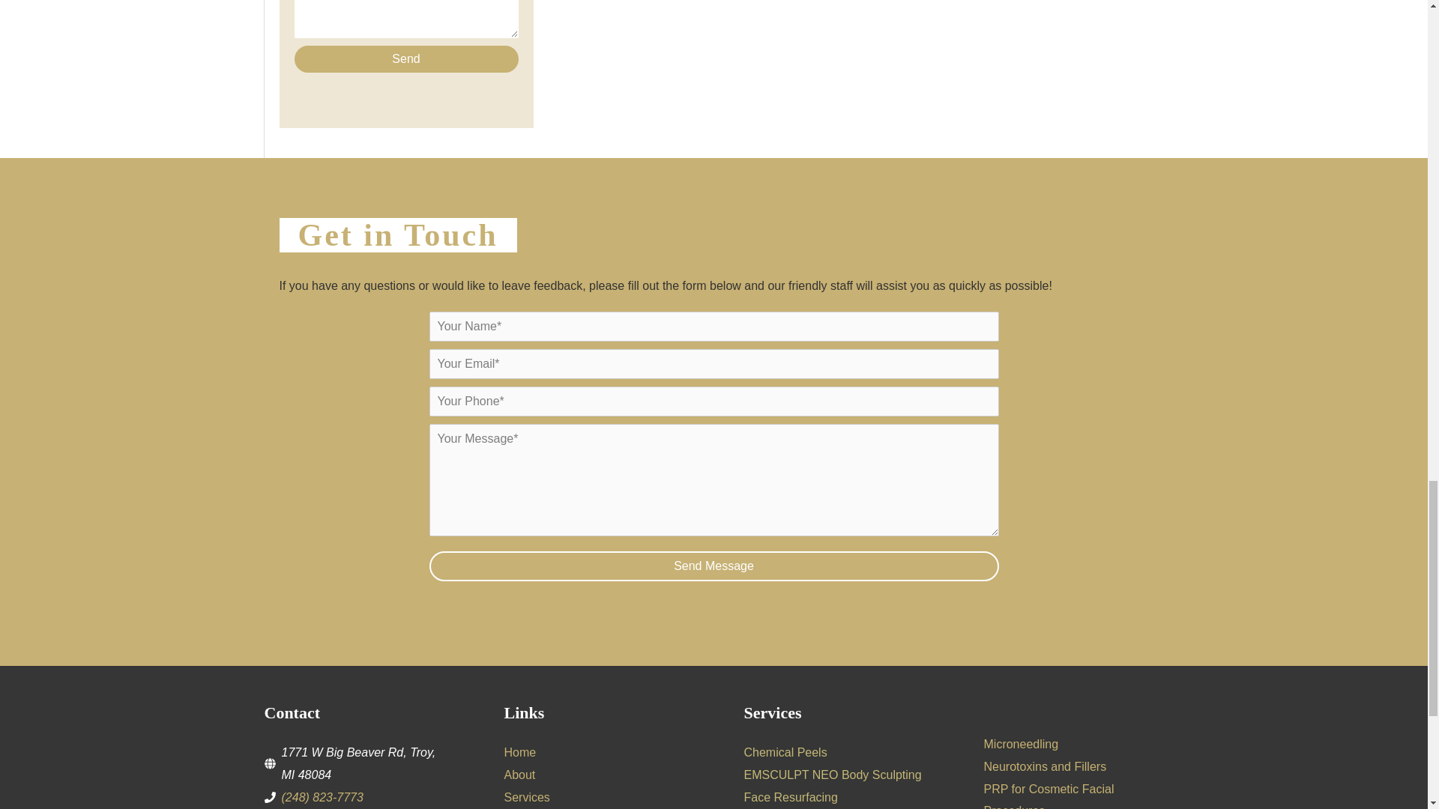 This screenshot has width=1439, height=809. What do you see at coordinates (714, 566) in the screenshot?
I see `Send Message` at bounding box center [714, 566].